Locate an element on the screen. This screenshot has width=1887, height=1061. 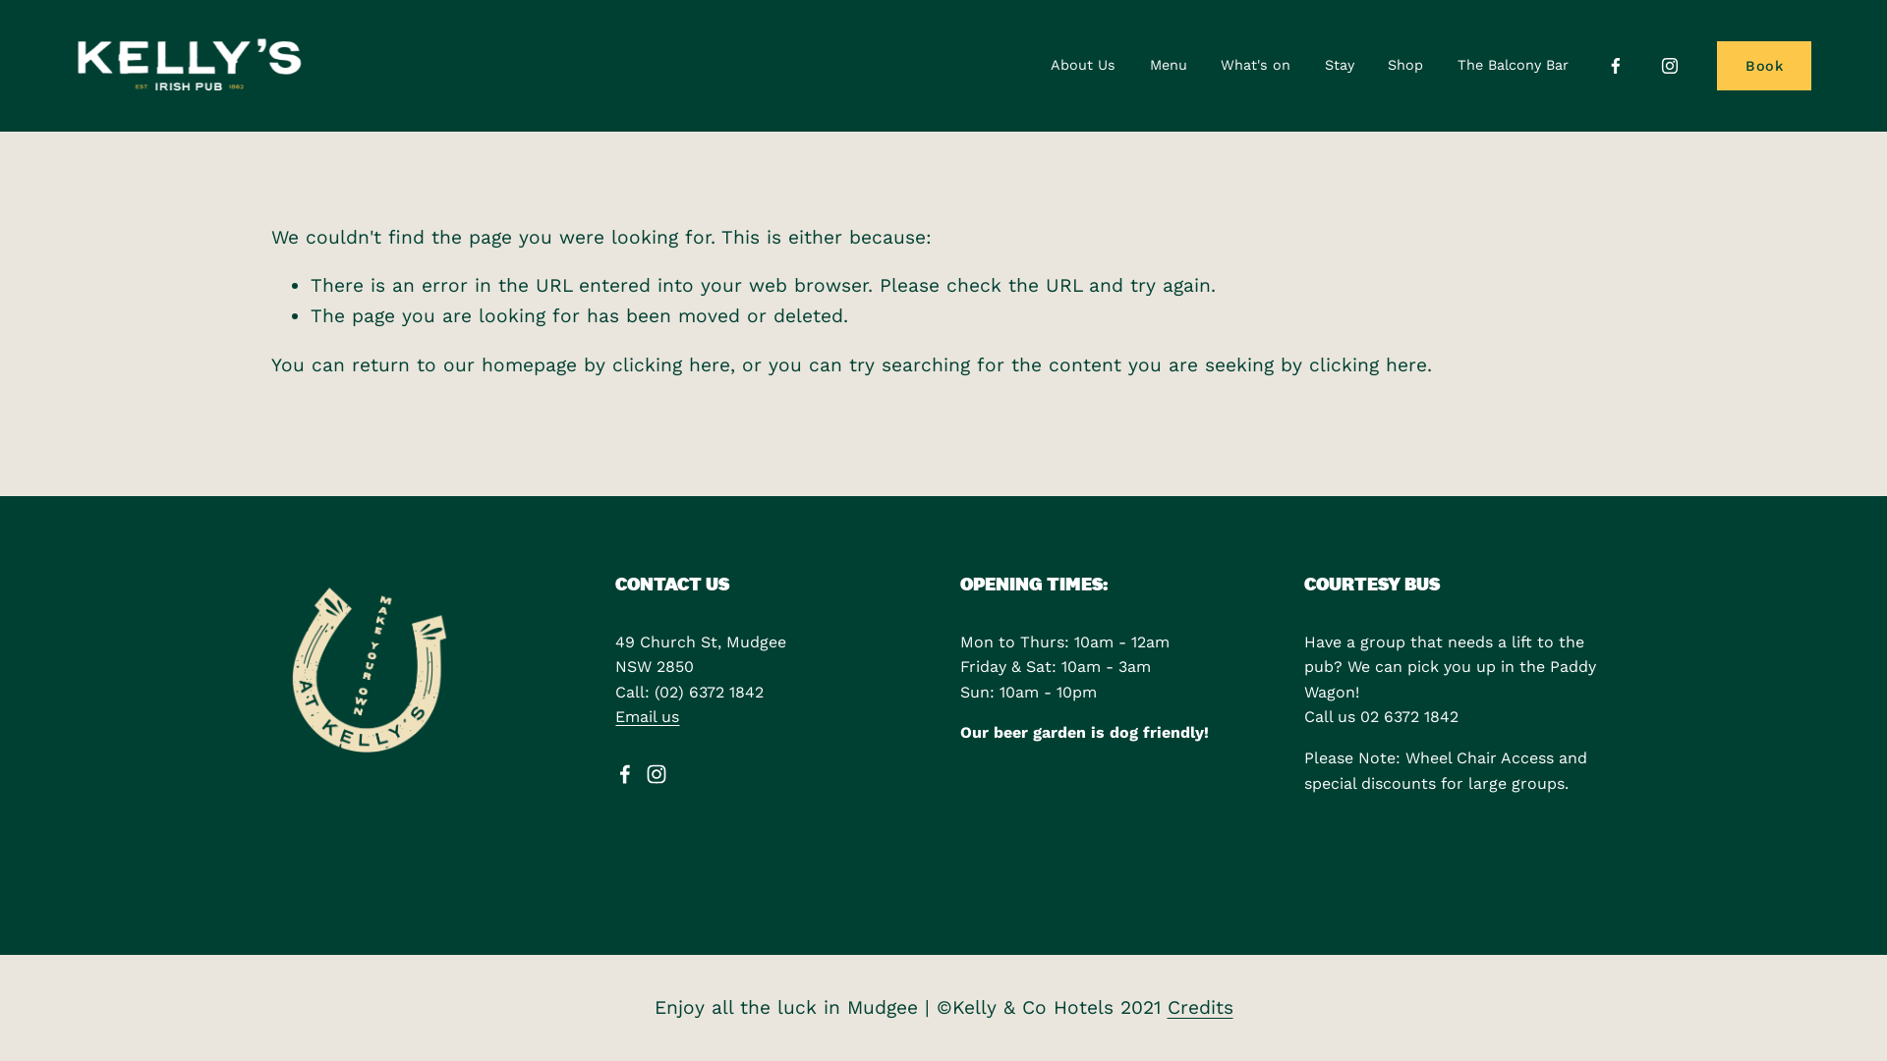
Stay is located at coordinates (1340, 66).